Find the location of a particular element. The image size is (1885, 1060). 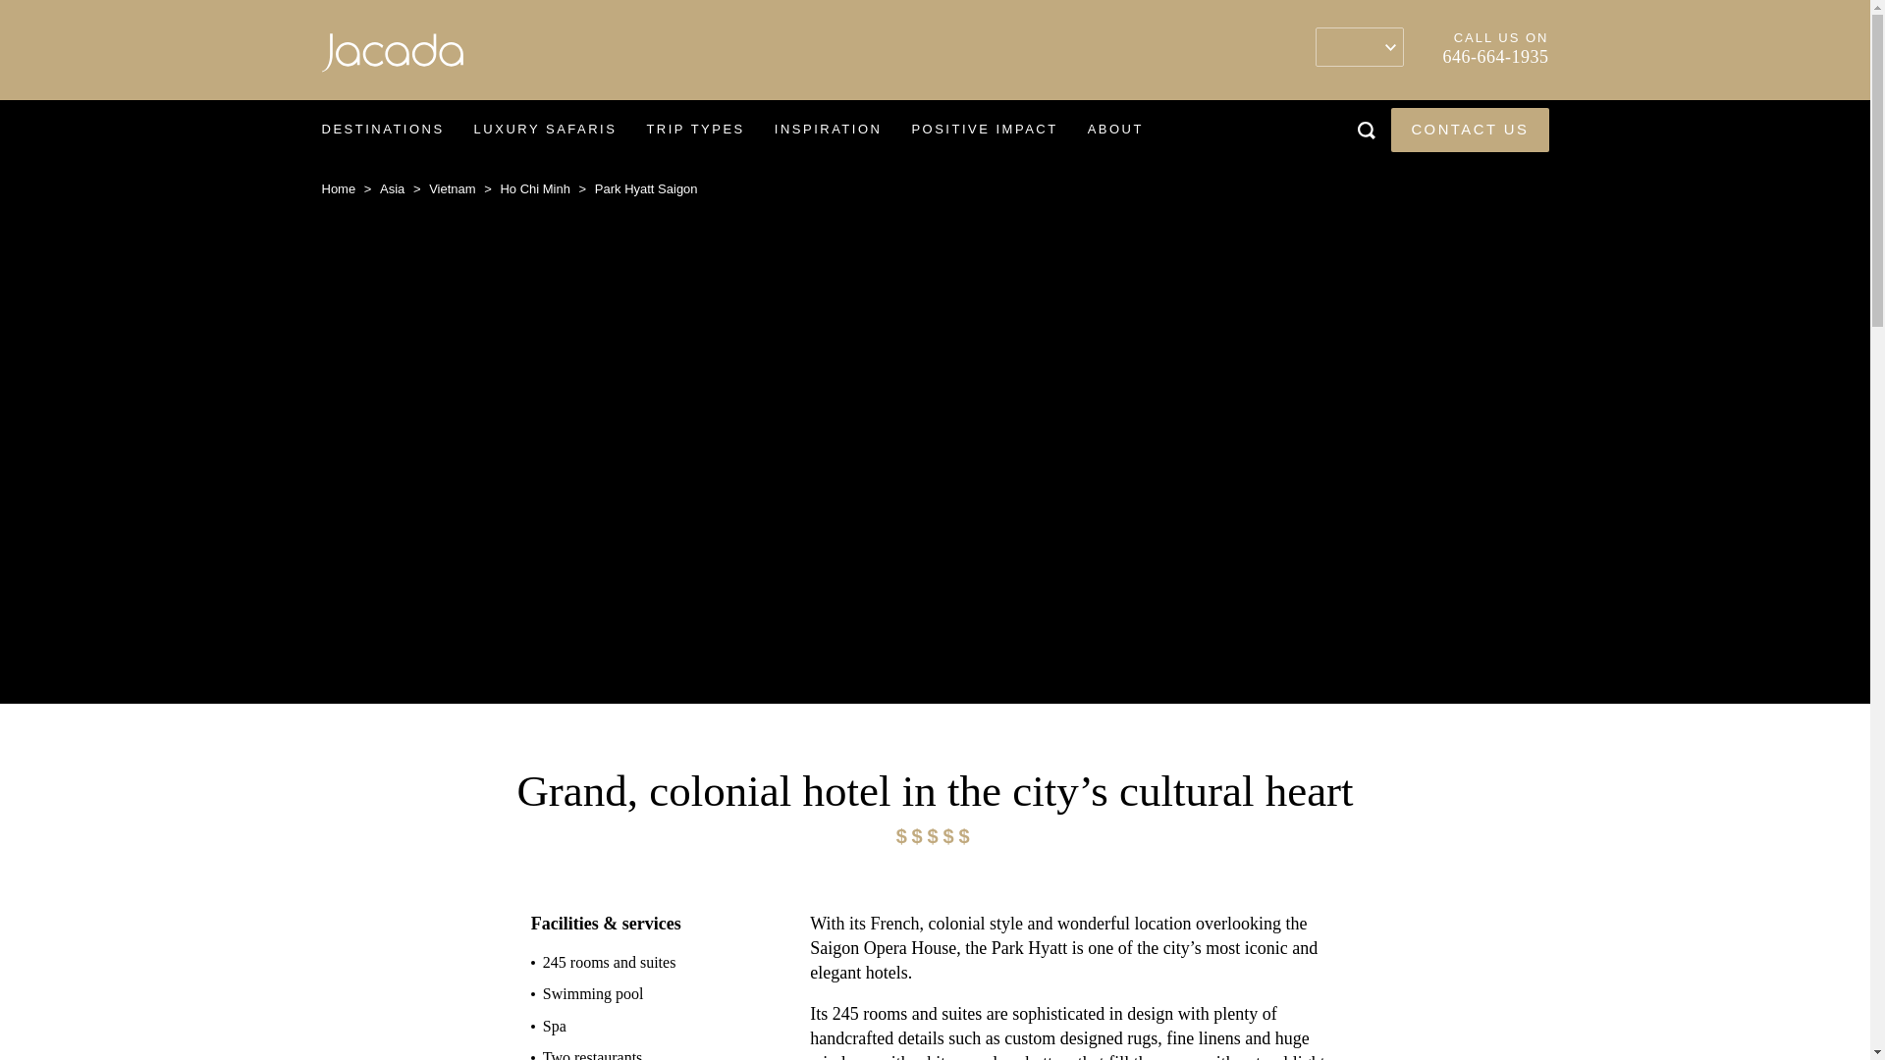

Jacada Travel is located at coordinates (393, 57).